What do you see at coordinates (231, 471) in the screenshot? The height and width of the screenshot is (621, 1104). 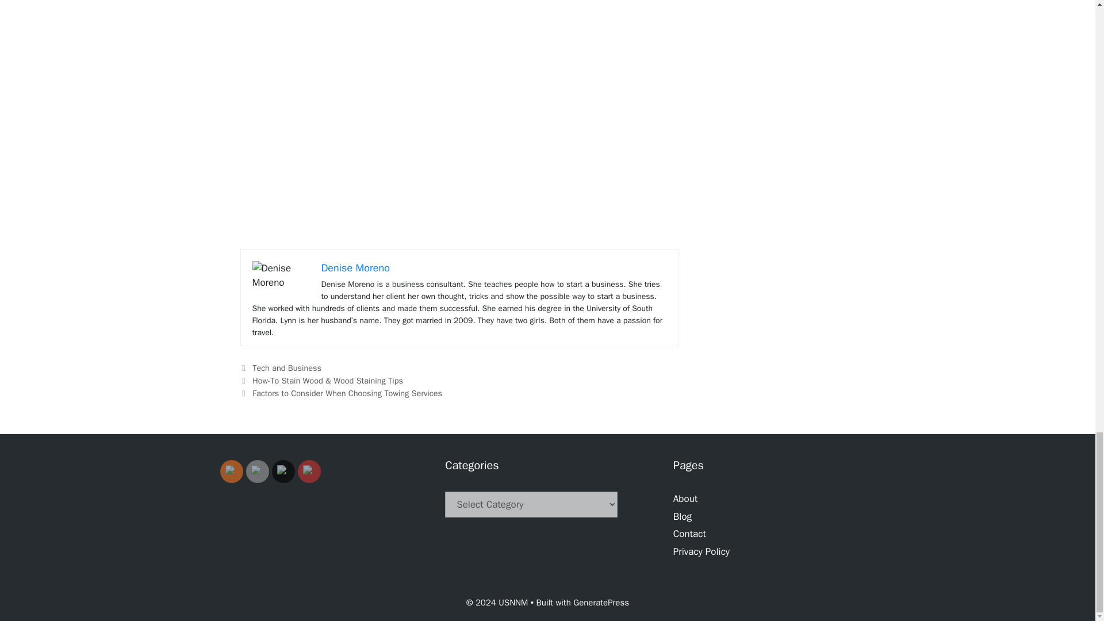 I see `RSS` at bounding box center [231, 471].